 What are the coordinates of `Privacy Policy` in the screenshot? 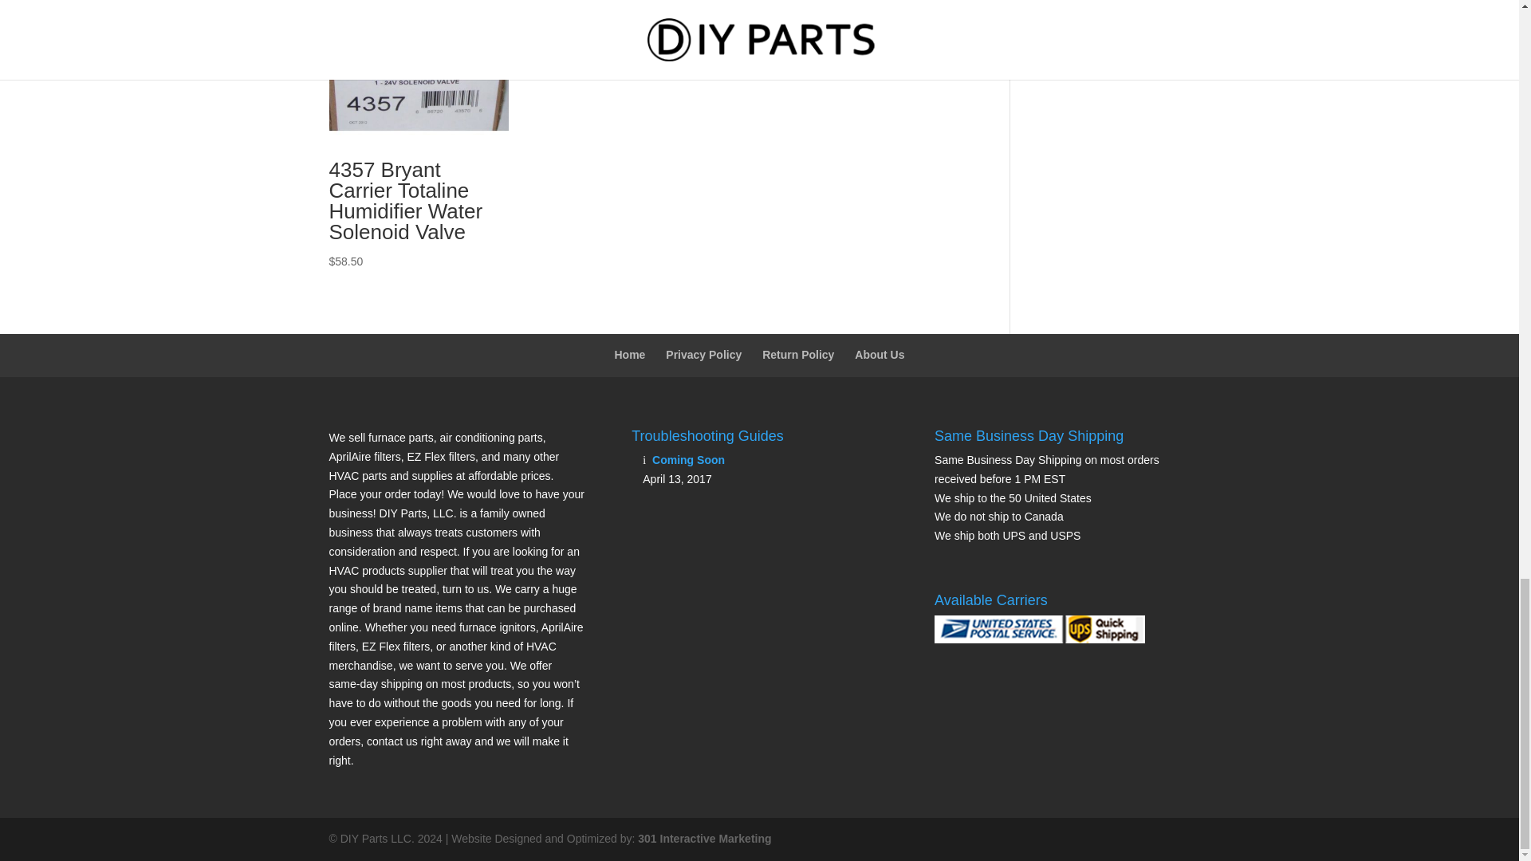 It's located at (703, 354).